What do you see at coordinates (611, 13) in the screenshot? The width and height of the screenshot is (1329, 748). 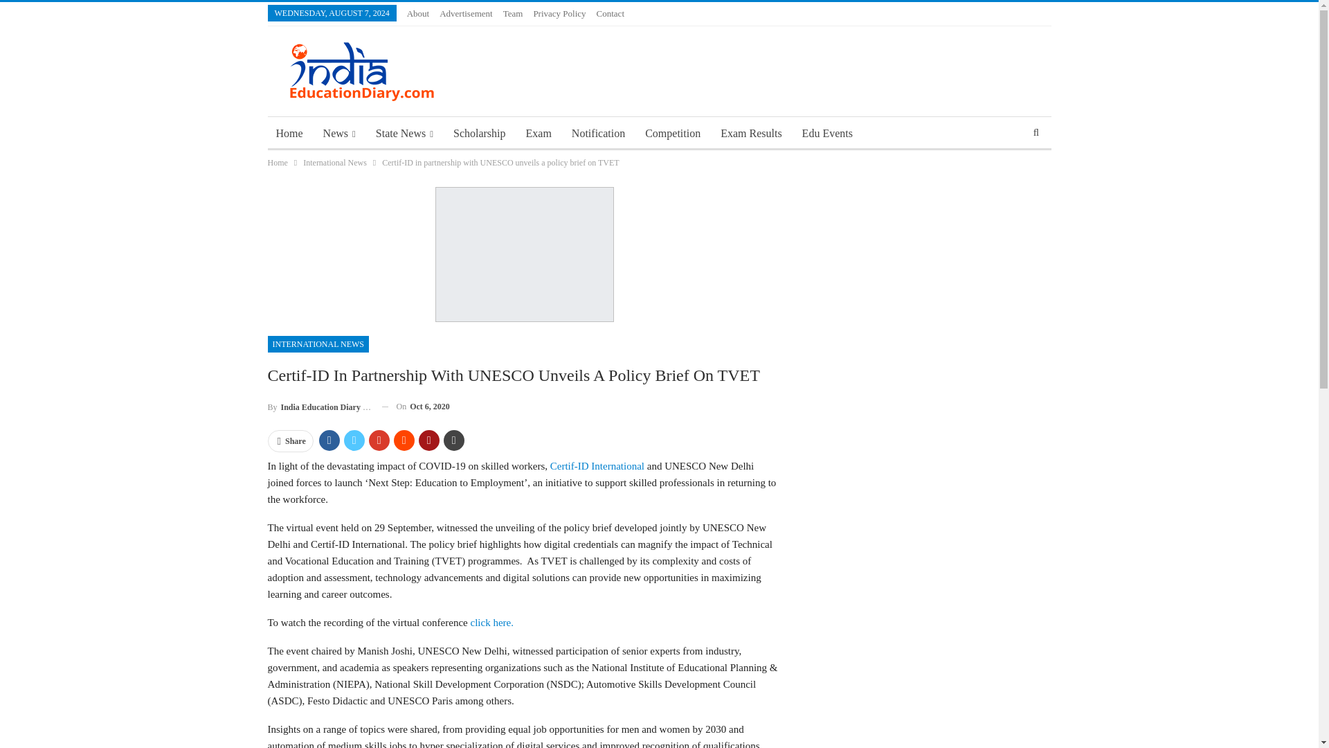 I see `Contact` at bounding box center [611, 13].